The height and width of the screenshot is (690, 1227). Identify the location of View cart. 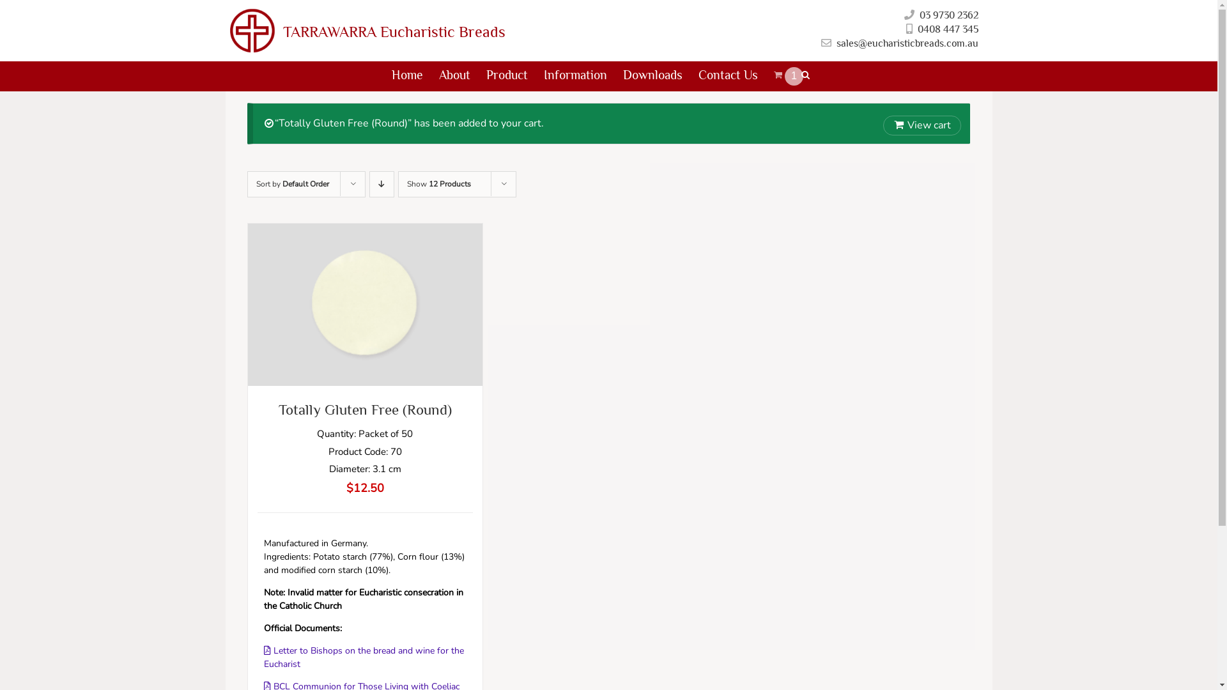
(922, 125).